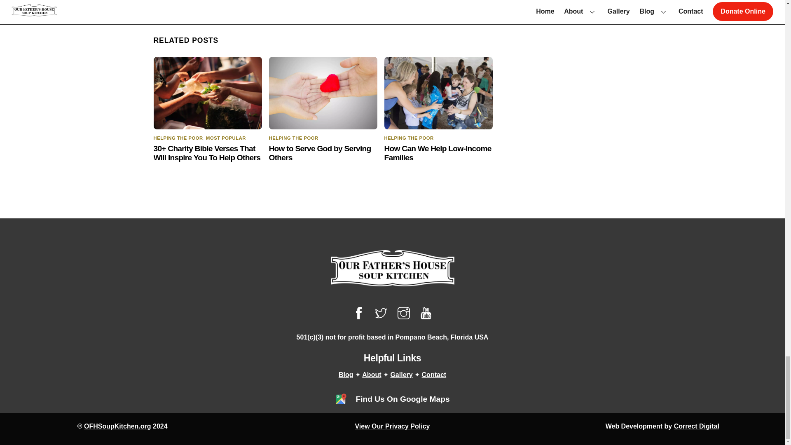 The height and width of the screenshot is (445, 791). What do you see at coordinates (293, 138) in the screenshot?
I see `HELPING THE POOR` at bounding box center [293, 138].